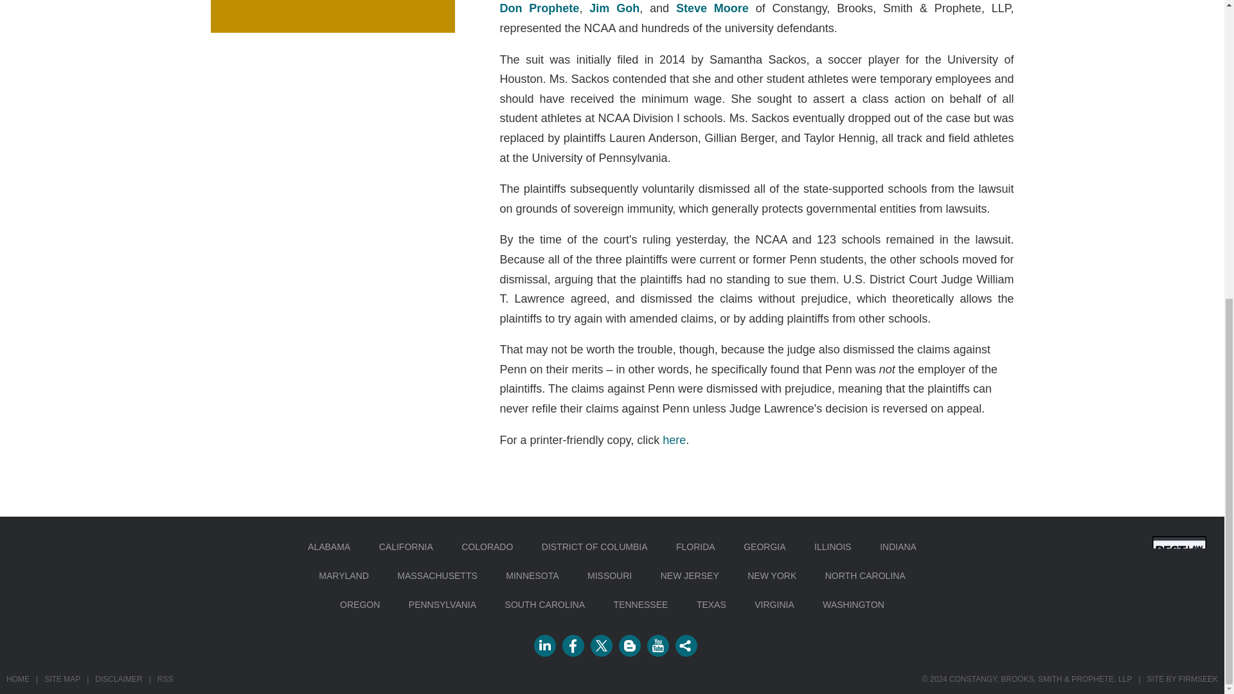  I want to click on Steve Moore, so click(712, 8).